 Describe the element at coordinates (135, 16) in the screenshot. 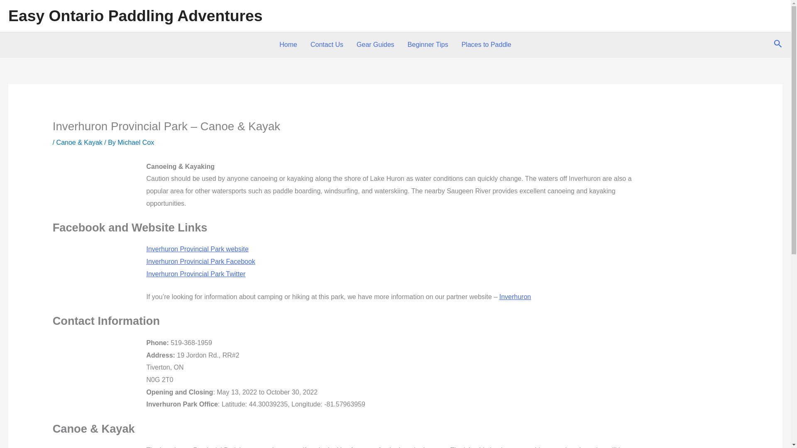

I see `Easy Ontario Paddling Adventures` at that location.